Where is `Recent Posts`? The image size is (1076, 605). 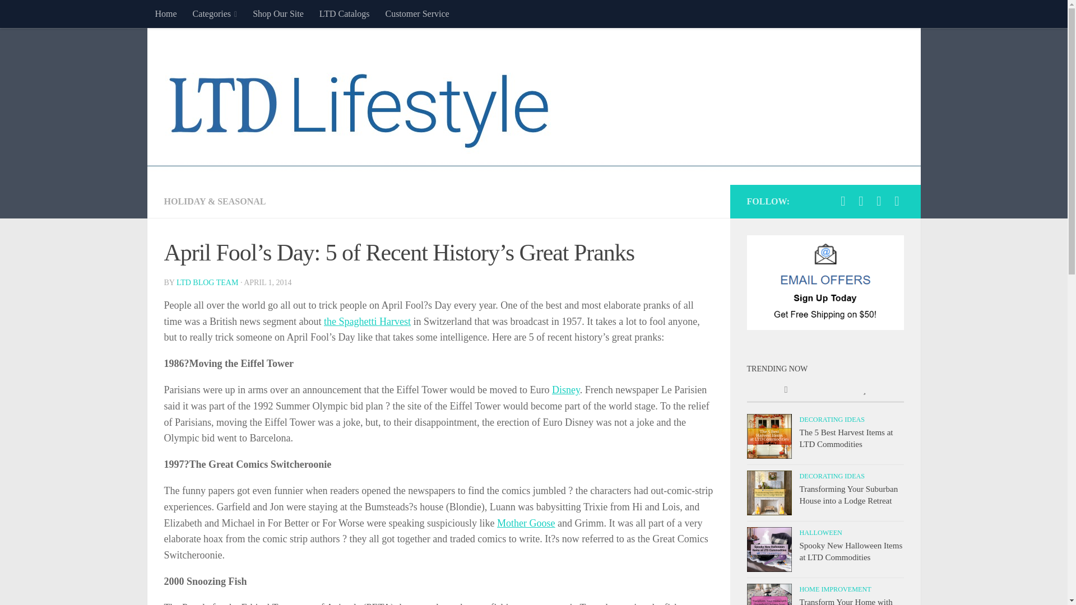
Recent Posts is located at coordinates (786, 391).